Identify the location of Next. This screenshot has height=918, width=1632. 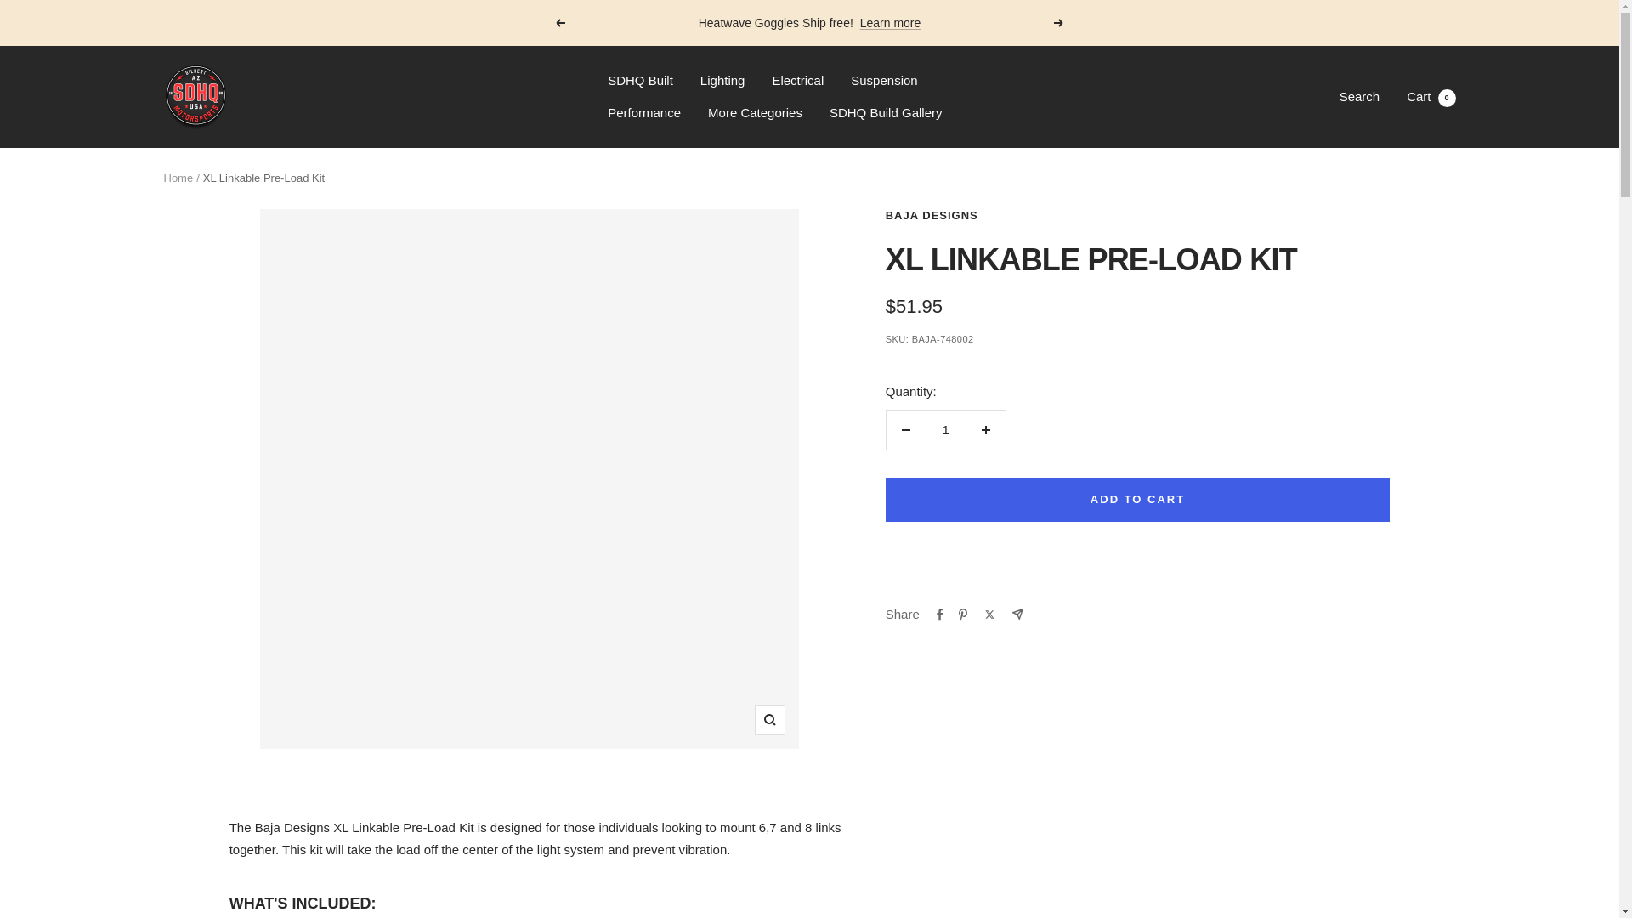
(1059, 22).